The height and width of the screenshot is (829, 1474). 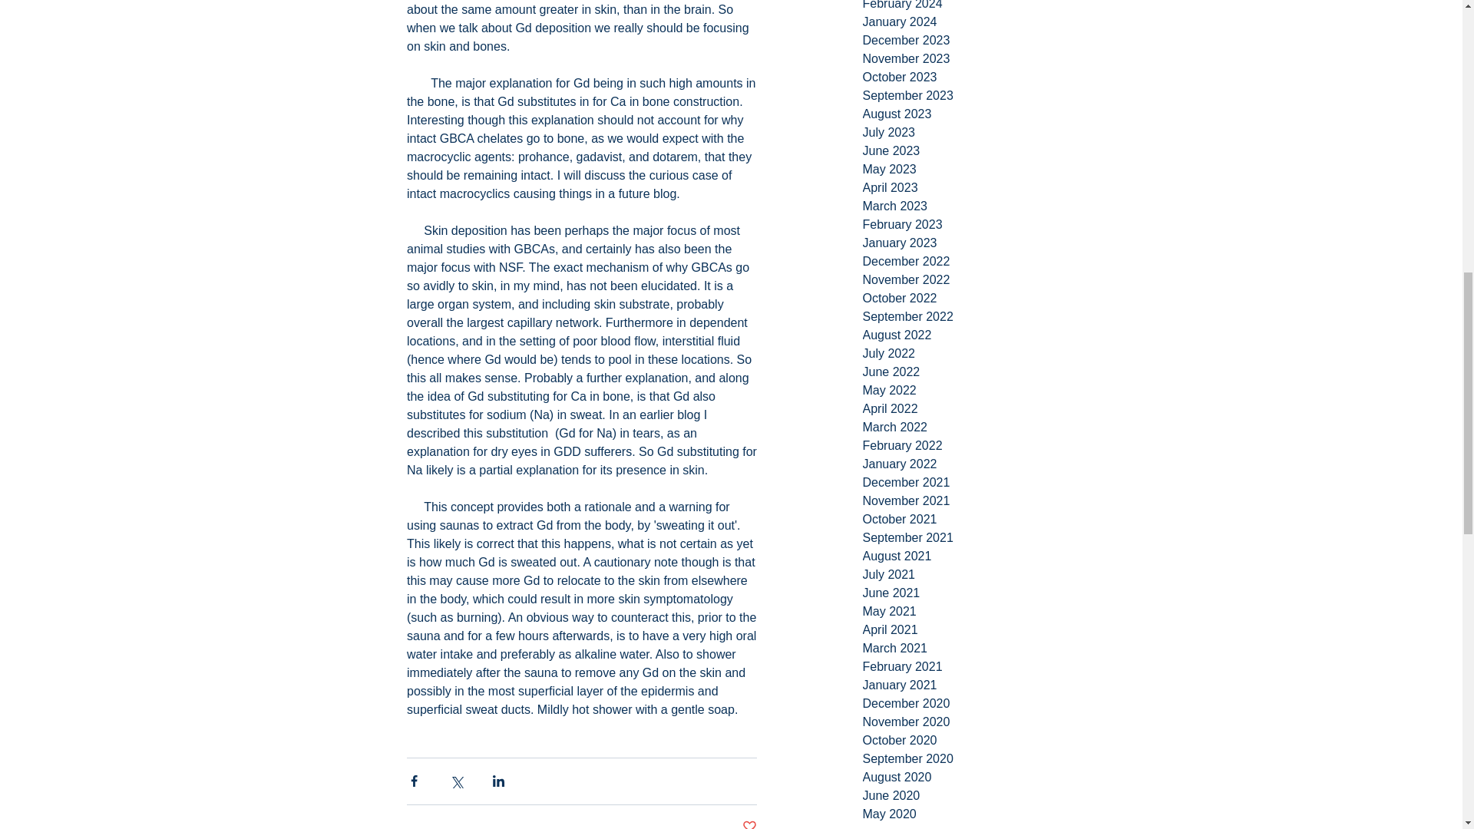 I want to click on January 2023, so click(x=978, y=243).